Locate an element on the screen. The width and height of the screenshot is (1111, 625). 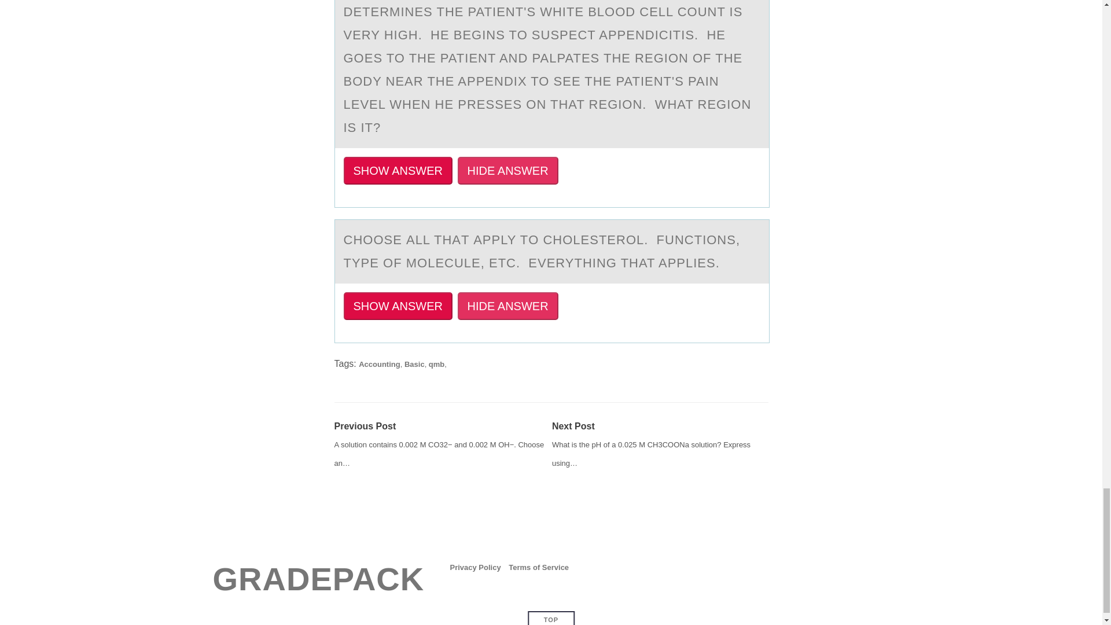
Privacy Policy is located at coordinates (475, 567).